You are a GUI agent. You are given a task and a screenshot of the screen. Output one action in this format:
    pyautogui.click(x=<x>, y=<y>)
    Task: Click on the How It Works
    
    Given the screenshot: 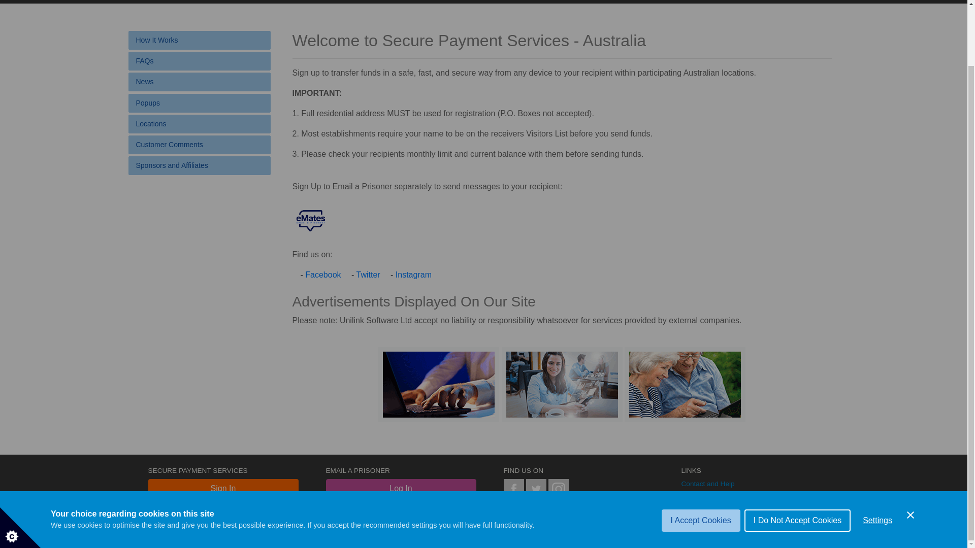 What is the action you would take?
    pyautogui.click(x=199, y=40)
    